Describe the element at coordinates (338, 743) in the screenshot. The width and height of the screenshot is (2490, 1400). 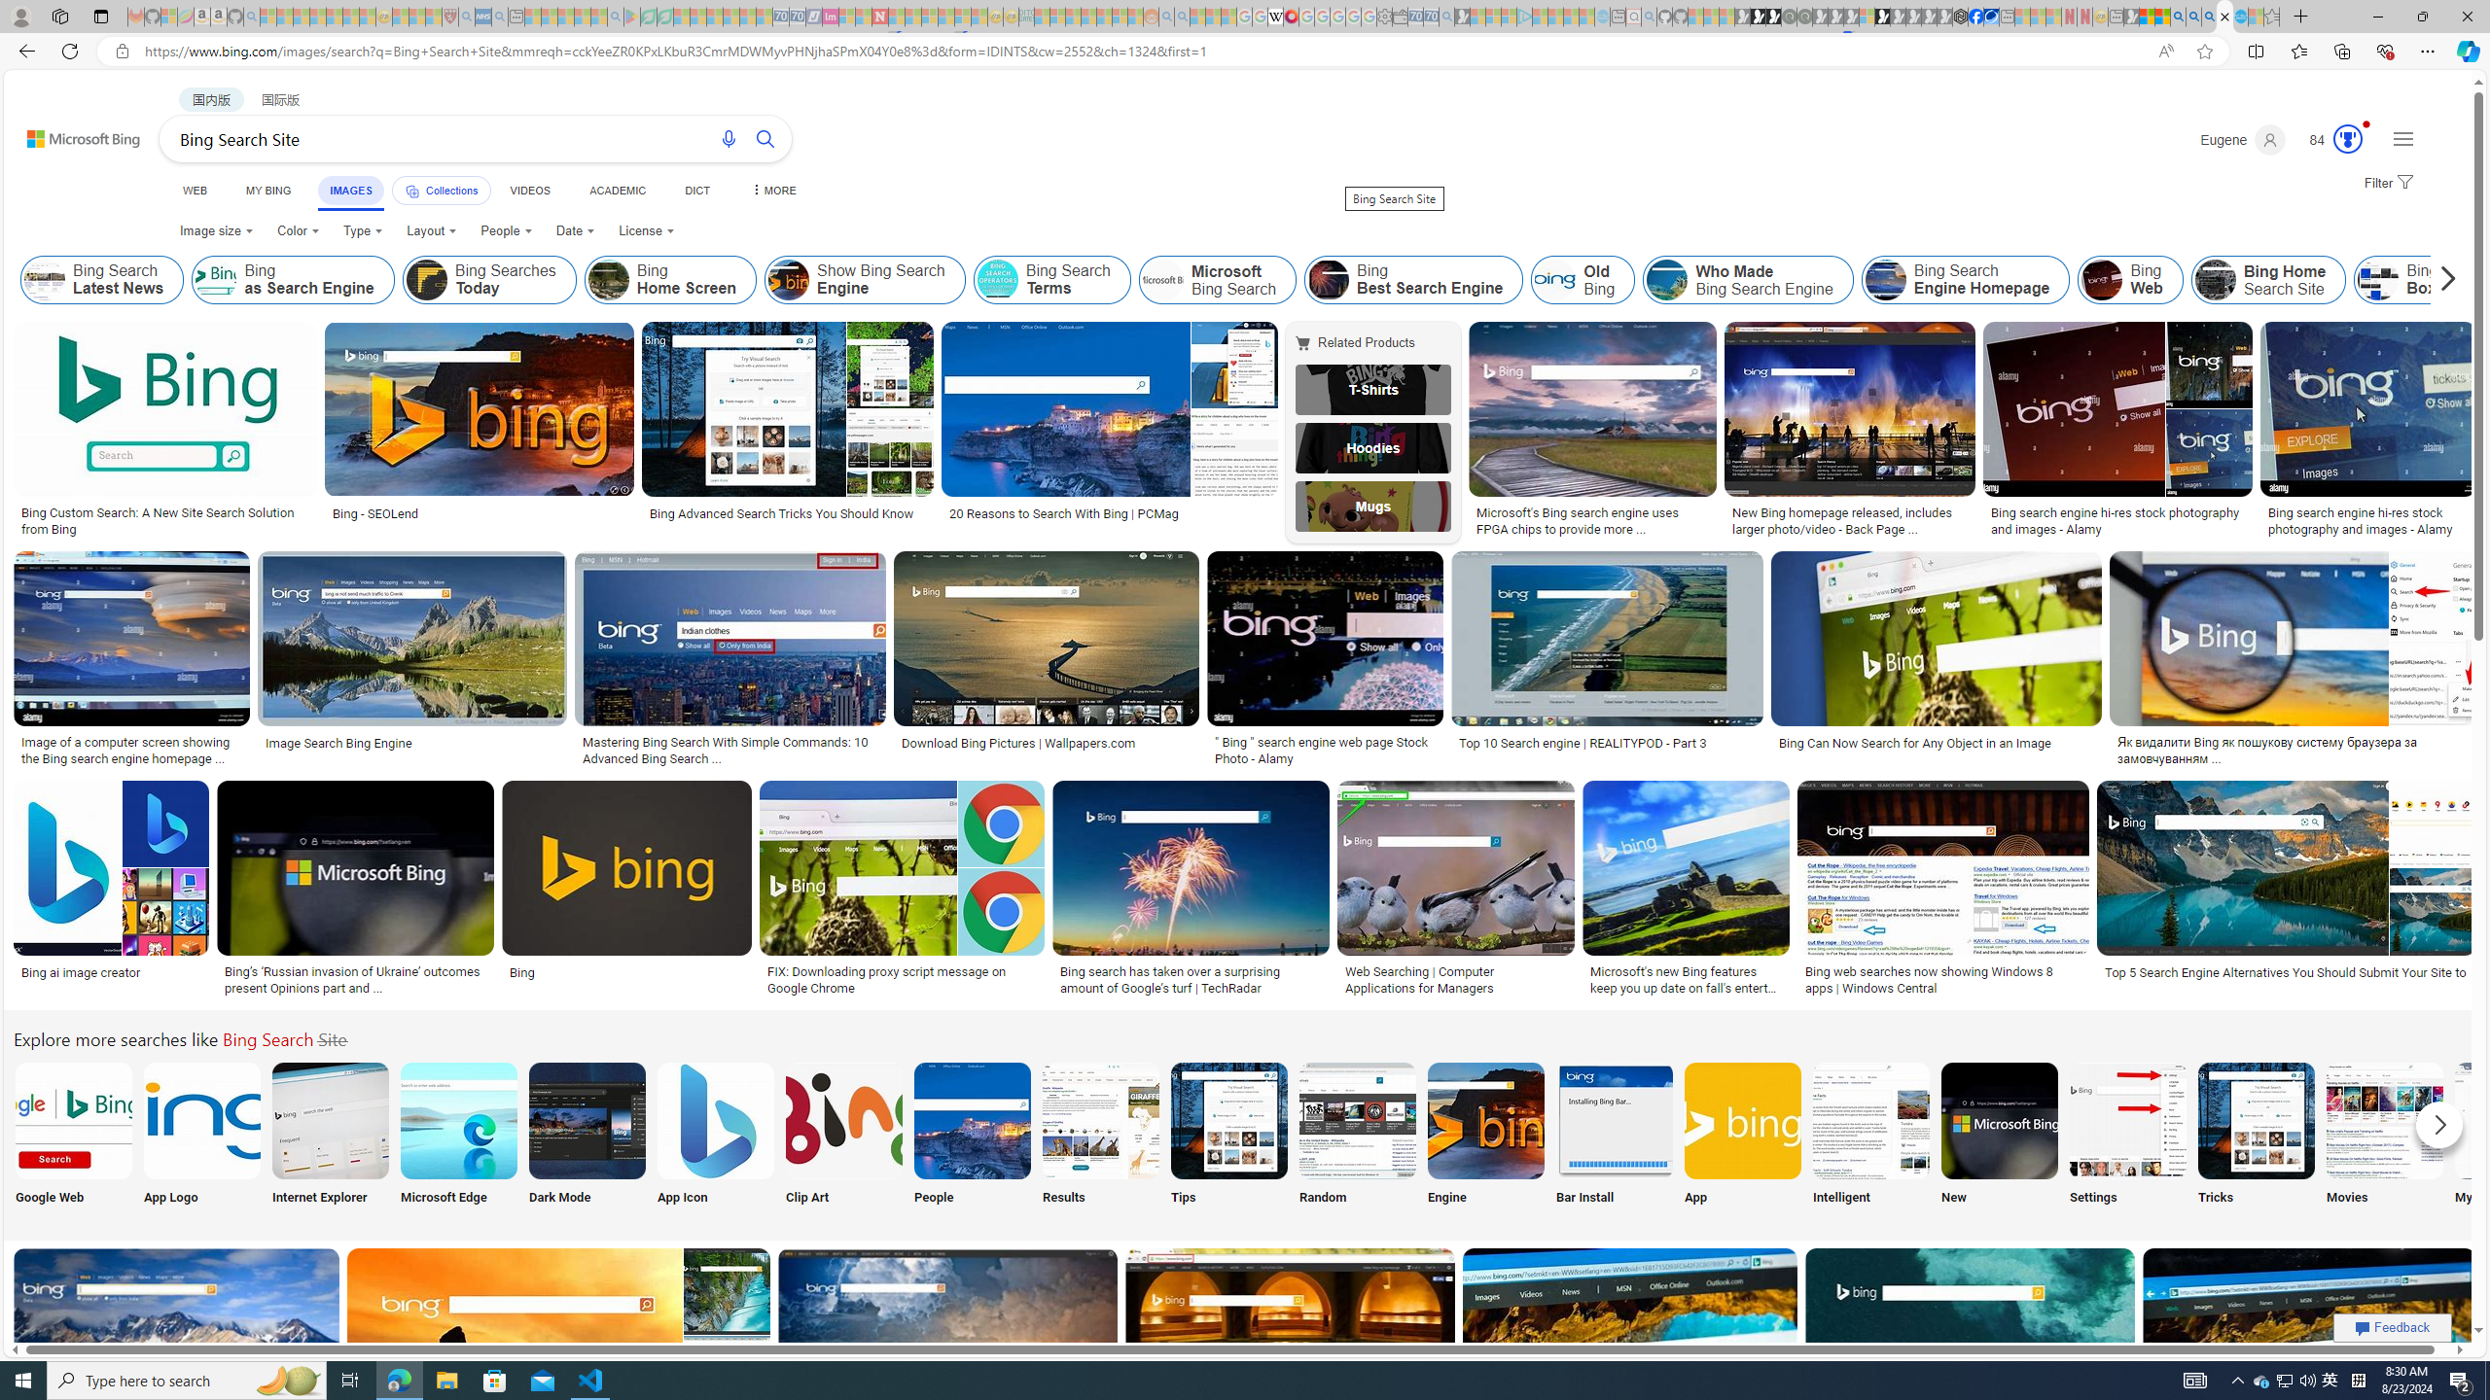
I see `Image Search Bing Engine` at that location.